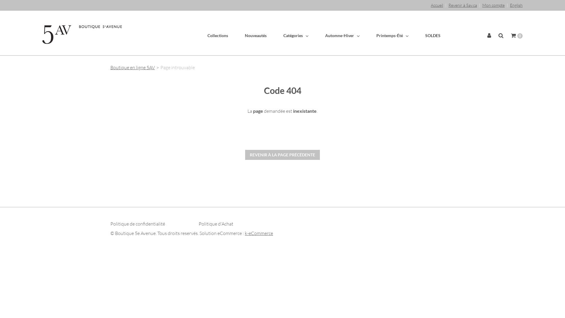 The image size is (565, 318). Describe the element at coordinates (334, 36) in the screenshot. I see `Automne-Hiver` at that location.